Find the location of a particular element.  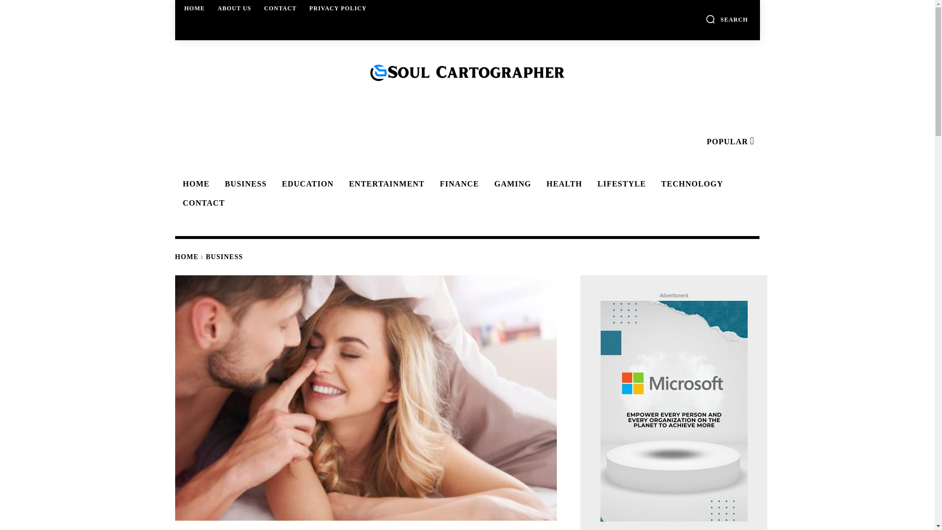

BUSINESS is located at coordinates (243, 184).